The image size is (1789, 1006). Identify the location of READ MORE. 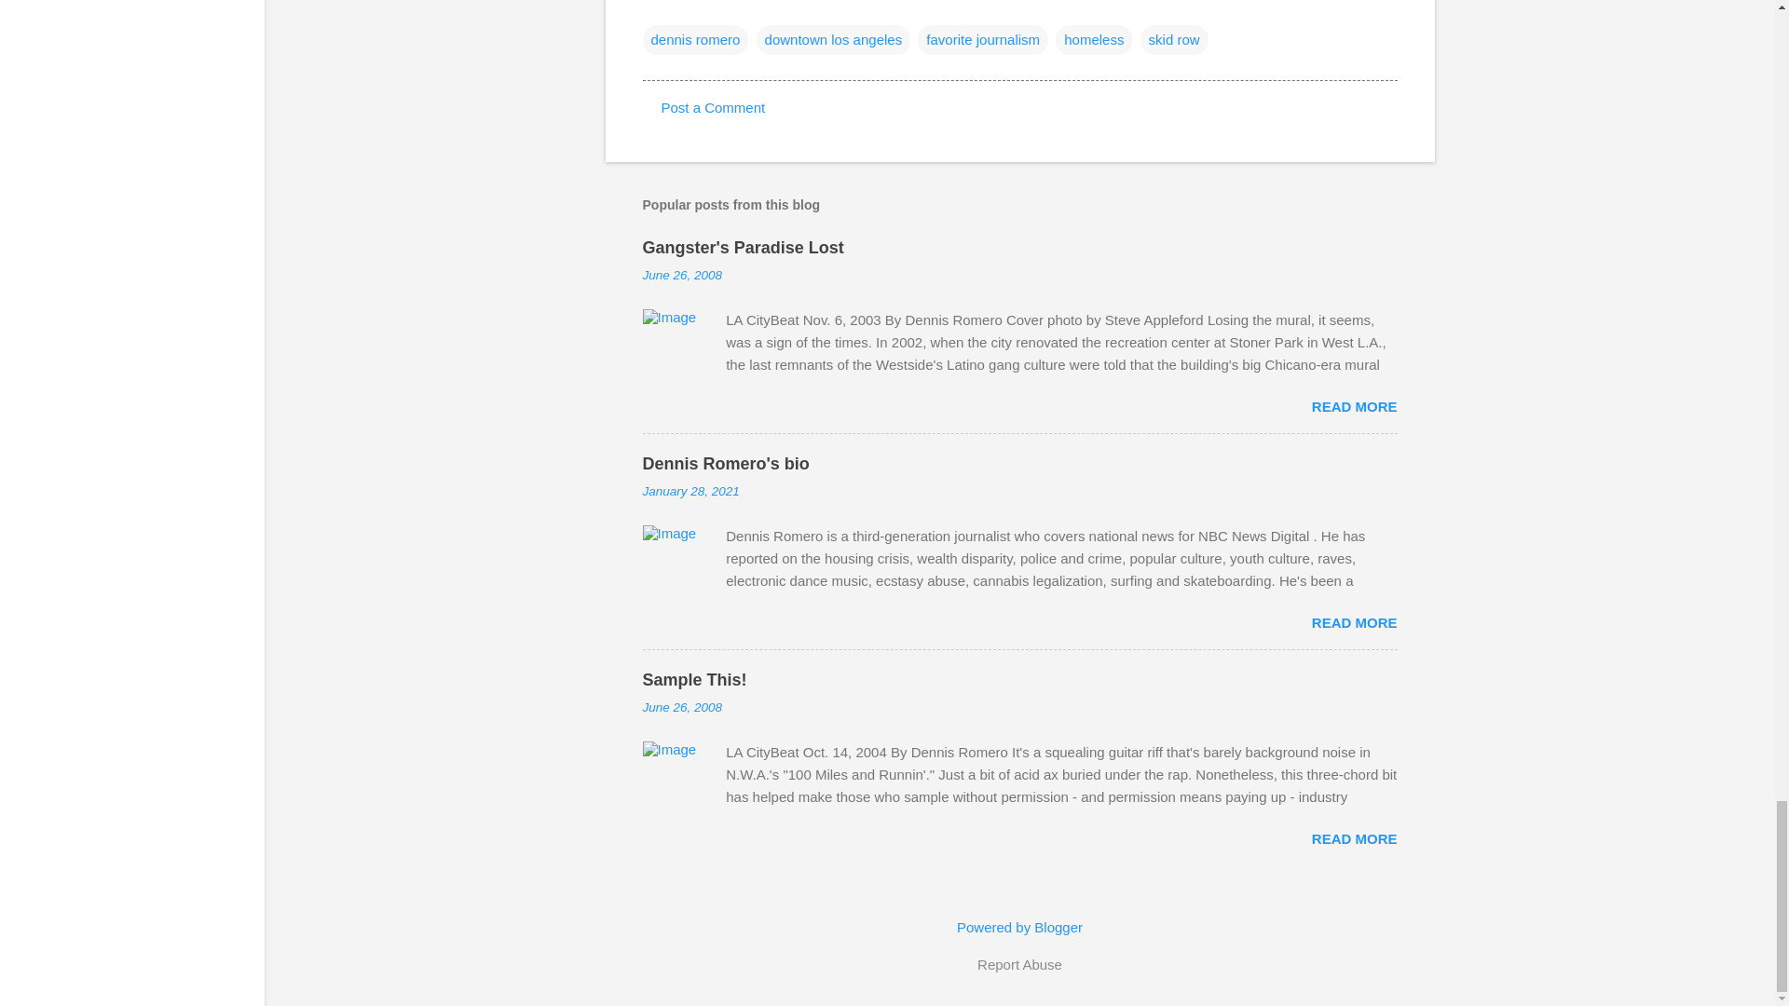
(1354, 622).